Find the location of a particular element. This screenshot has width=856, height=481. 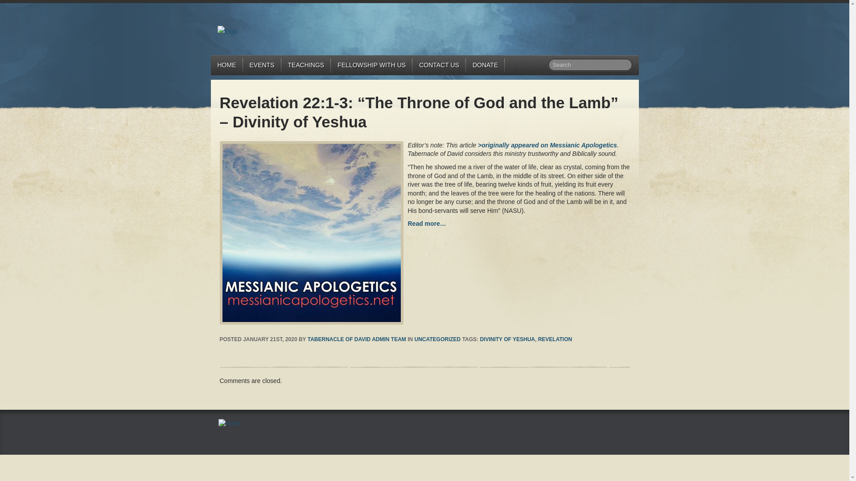

REVELATION is located at coordinates (555, 339).